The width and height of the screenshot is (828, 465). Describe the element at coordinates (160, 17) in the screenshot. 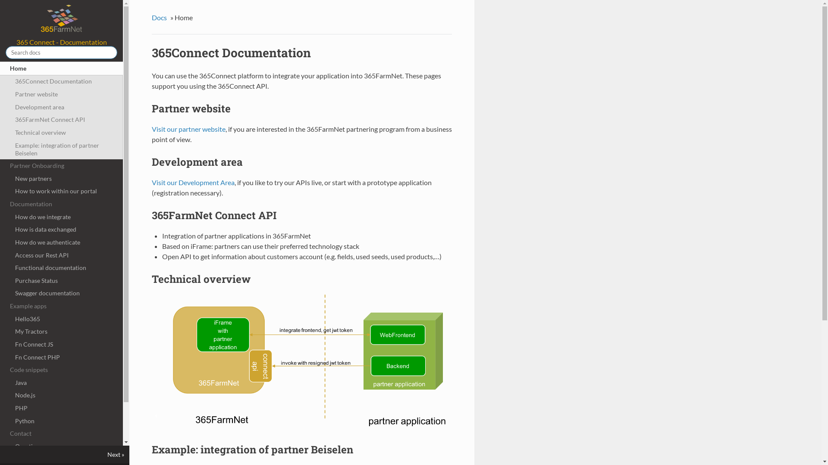

I see `Docs` at that location.